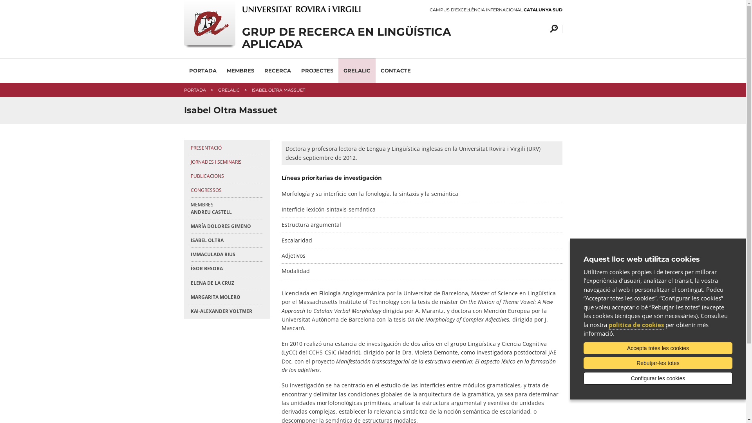 Image resolution: width=752 pixels, height=423 pixels. What do you see at coordinates (357, 70) in the screenshot?
I see `GRELALIC` at bounding box center [357, 70].